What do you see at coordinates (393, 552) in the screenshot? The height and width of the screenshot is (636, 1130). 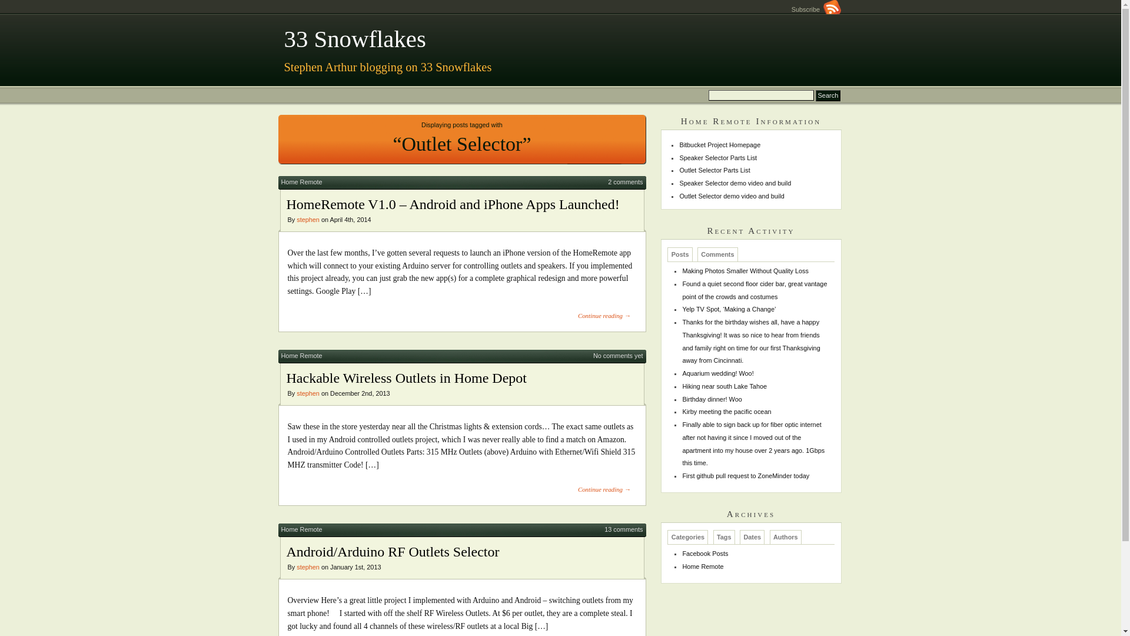 I see `Android/Arduino RF Outlets Selector` at bounding box center [393, 552].